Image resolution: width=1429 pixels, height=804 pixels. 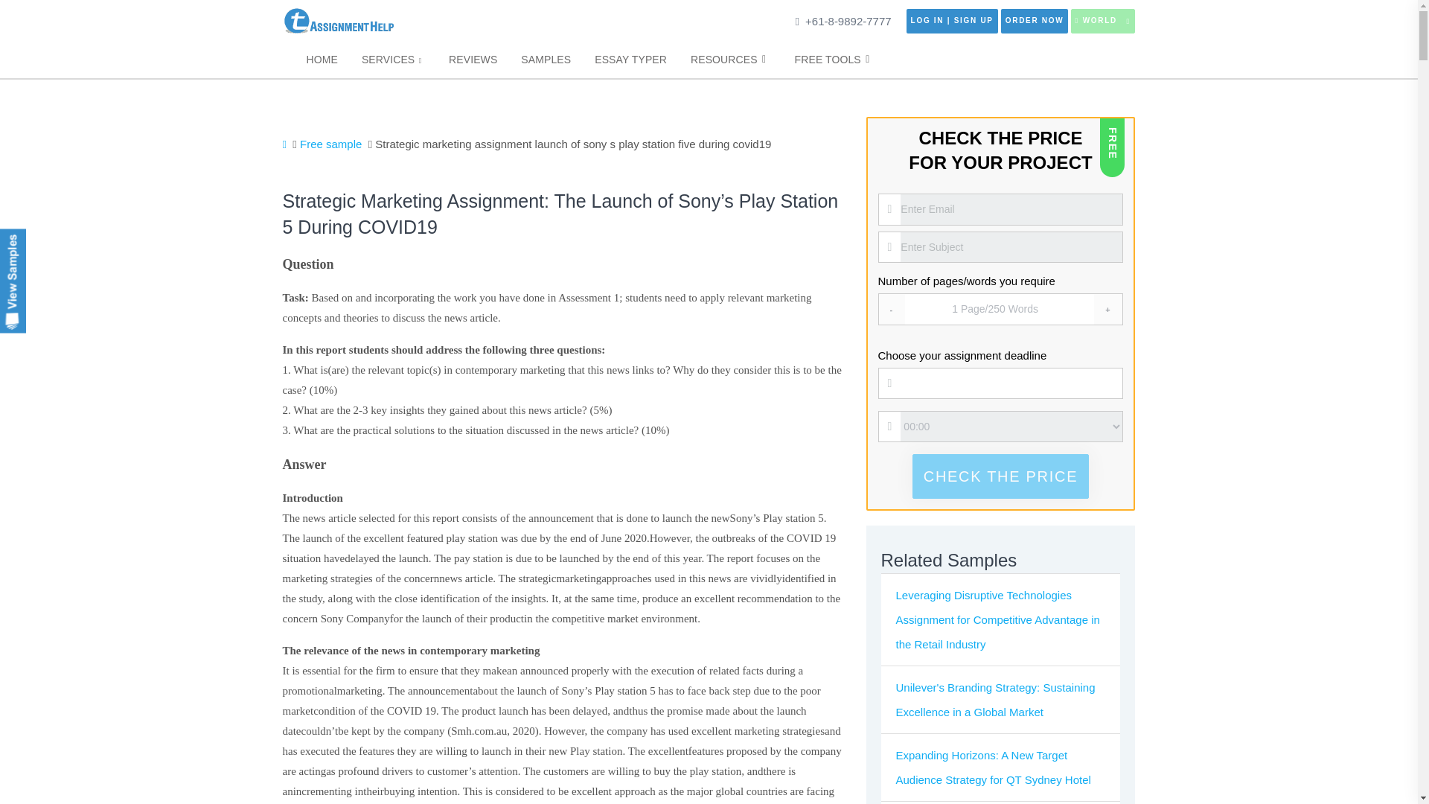 What do you see at coordinates (322, 60) in the screenshot?
I see `HOME` at bounding box center [322, 60].